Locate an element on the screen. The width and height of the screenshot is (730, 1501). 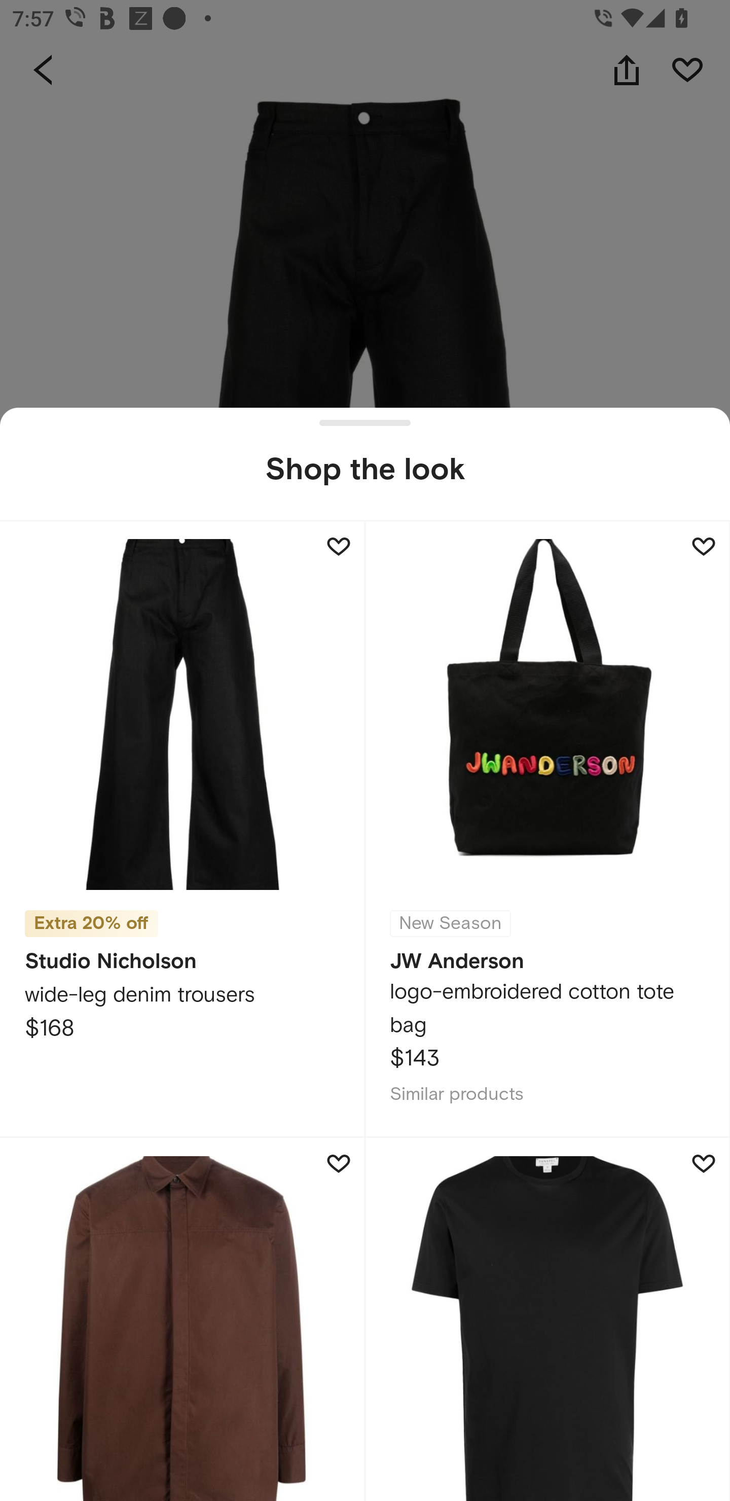
Extra 20% off is located at coordinates (91, 917).